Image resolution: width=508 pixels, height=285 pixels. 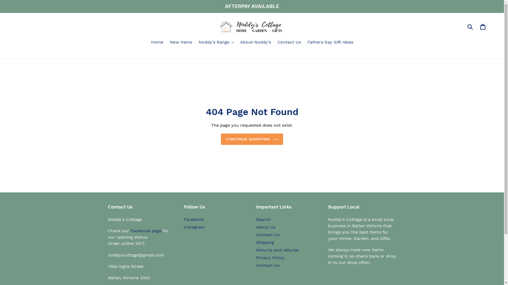 I want to click on Contact Us, so click(x=289, y=43).